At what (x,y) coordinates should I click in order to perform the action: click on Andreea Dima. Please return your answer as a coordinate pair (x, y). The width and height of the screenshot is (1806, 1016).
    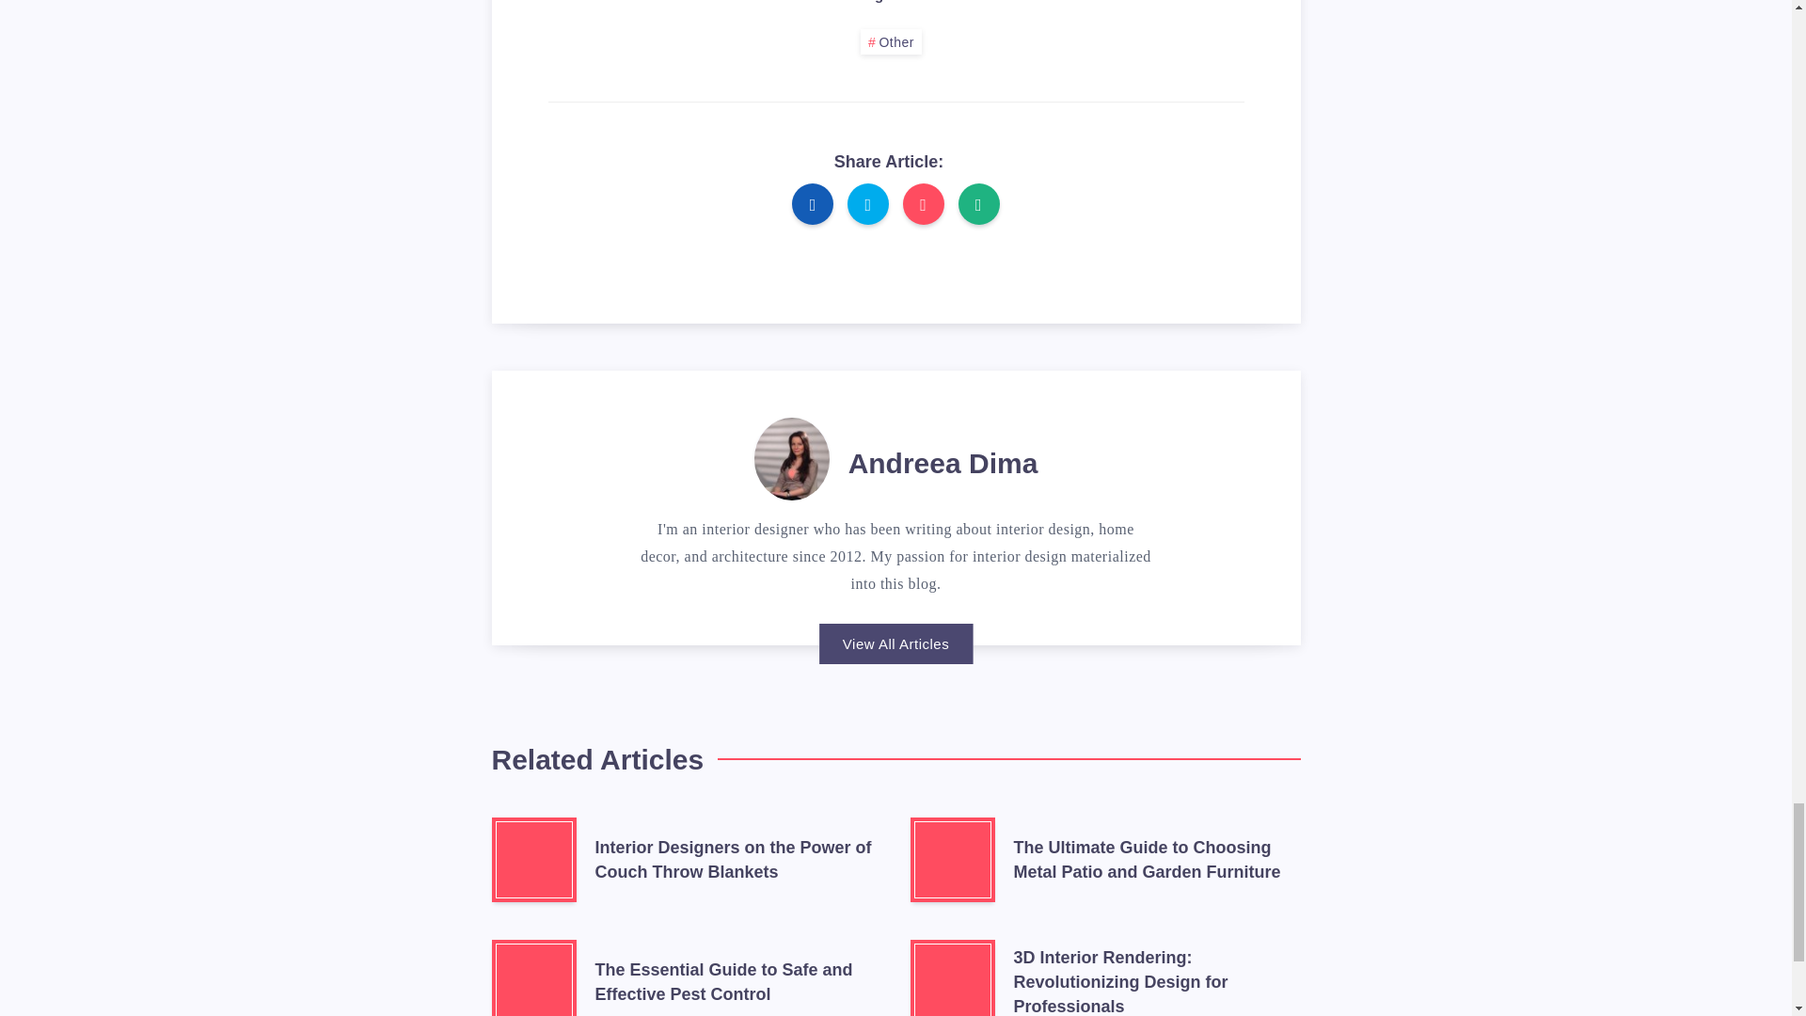
    Looking at the image, I should click on (943, 466).